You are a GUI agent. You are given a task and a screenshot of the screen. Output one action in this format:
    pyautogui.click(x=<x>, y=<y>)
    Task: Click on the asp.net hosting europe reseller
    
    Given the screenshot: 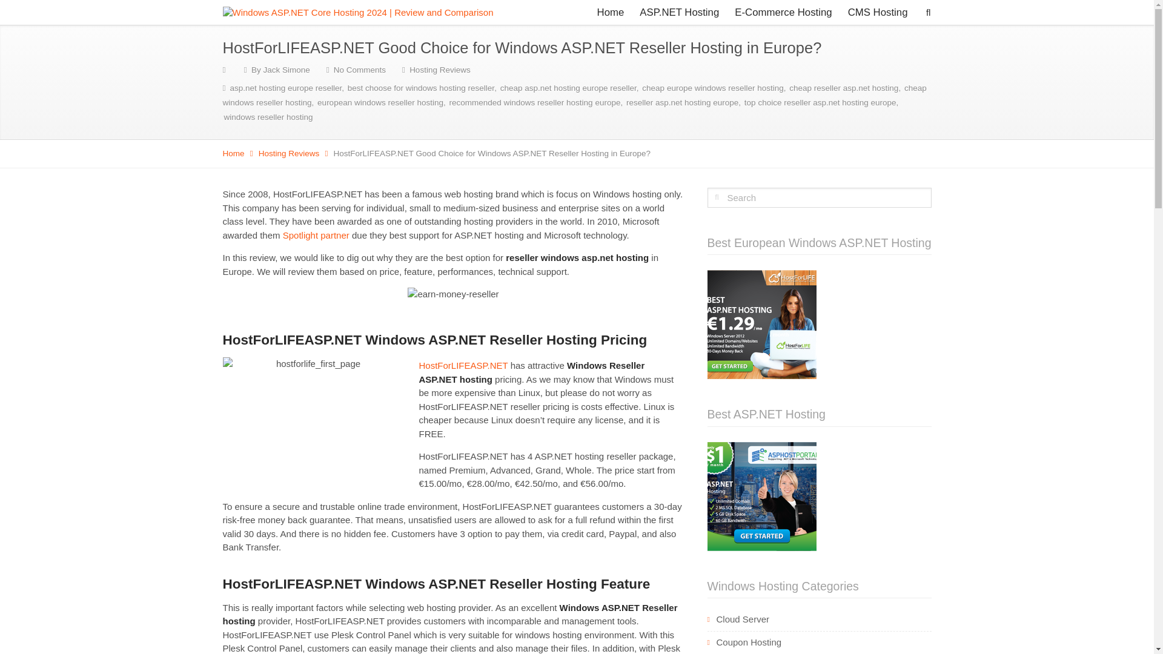 What is the action you would take?
    pyautogui.click(x=286, y=88)
    